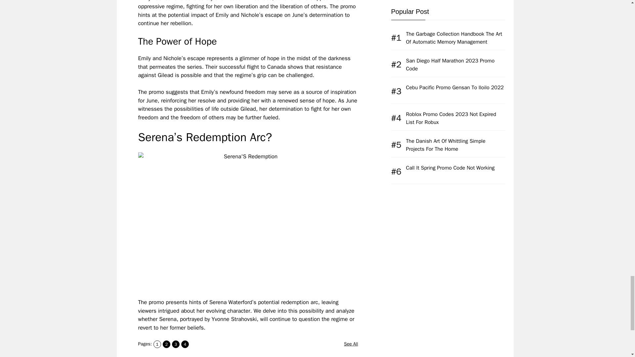 The width and height of the screenshot is (635, 357). What do you see at coordinates (176, 344) in the screenshot?
I see `3` at bounding box center [176, 344].